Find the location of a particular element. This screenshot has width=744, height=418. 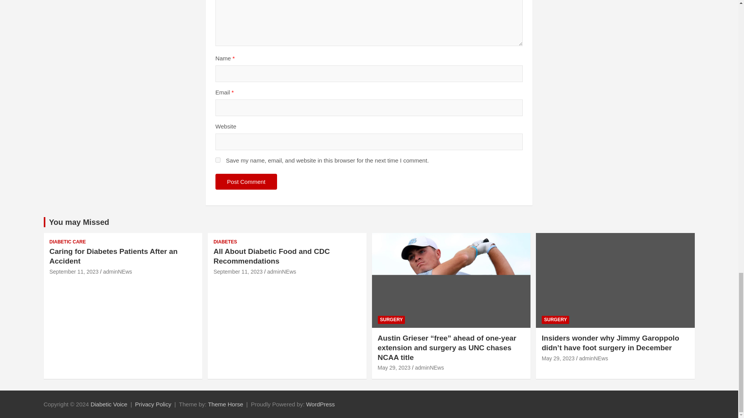

DIABETES is located at coordinates (226, 242).